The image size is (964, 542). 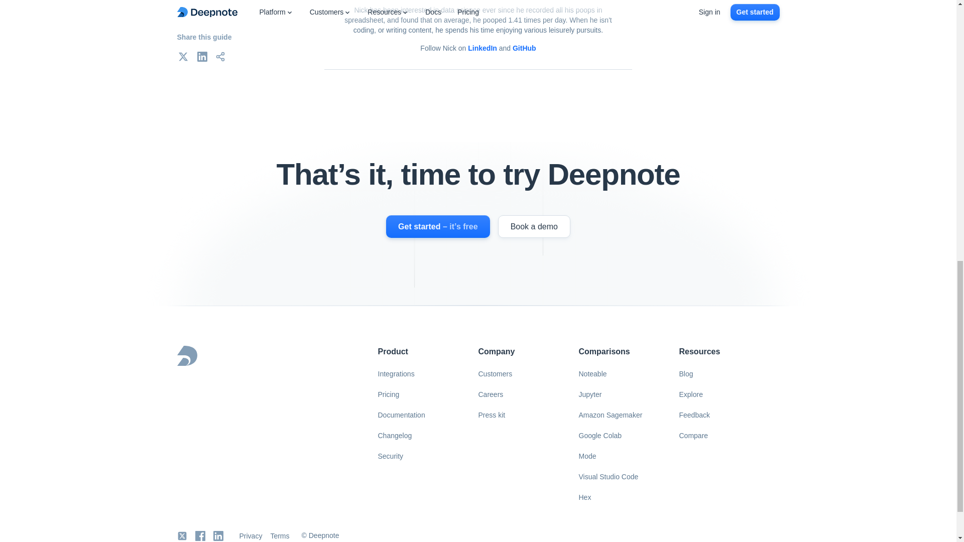 I want to click on Hex, so click(x=584, y=497).